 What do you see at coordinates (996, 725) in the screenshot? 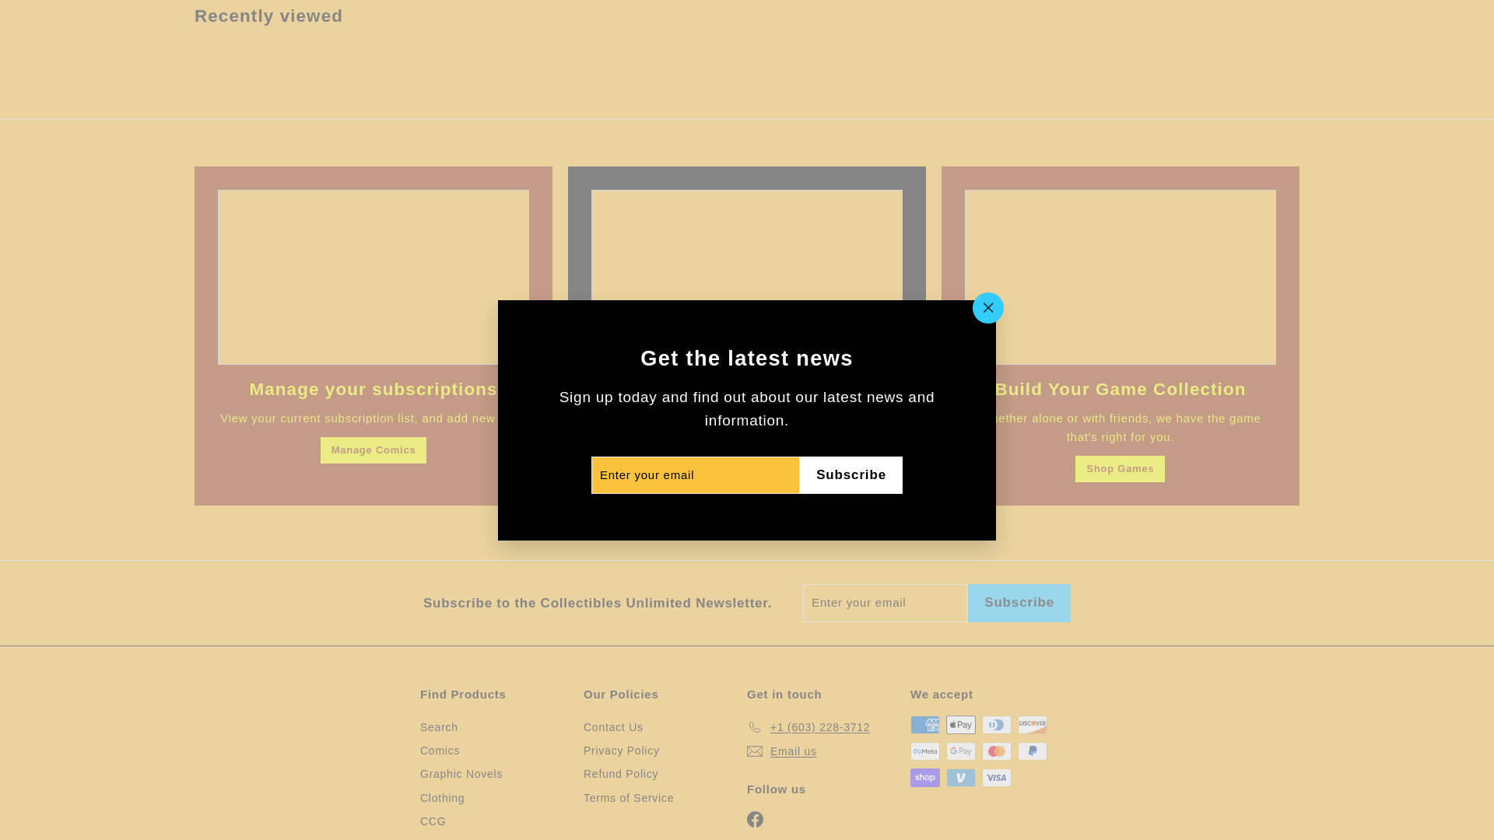
I see `Diners Club` at bounding box center [996, 725].